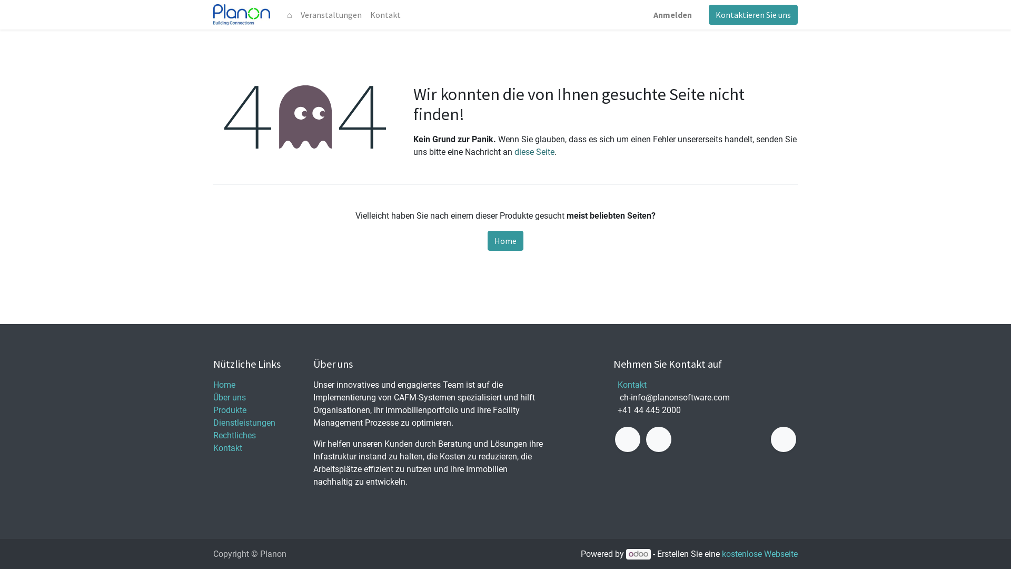  Describe the element at coordinates (385, 15) in the screenshot. I see `Kontakt` at that location.